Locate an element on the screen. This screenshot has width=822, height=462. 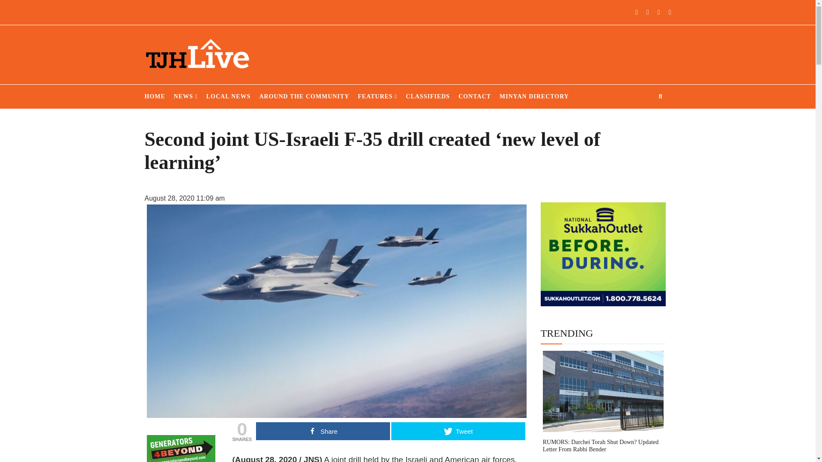
NEWS is located at coordinates (186, 97).